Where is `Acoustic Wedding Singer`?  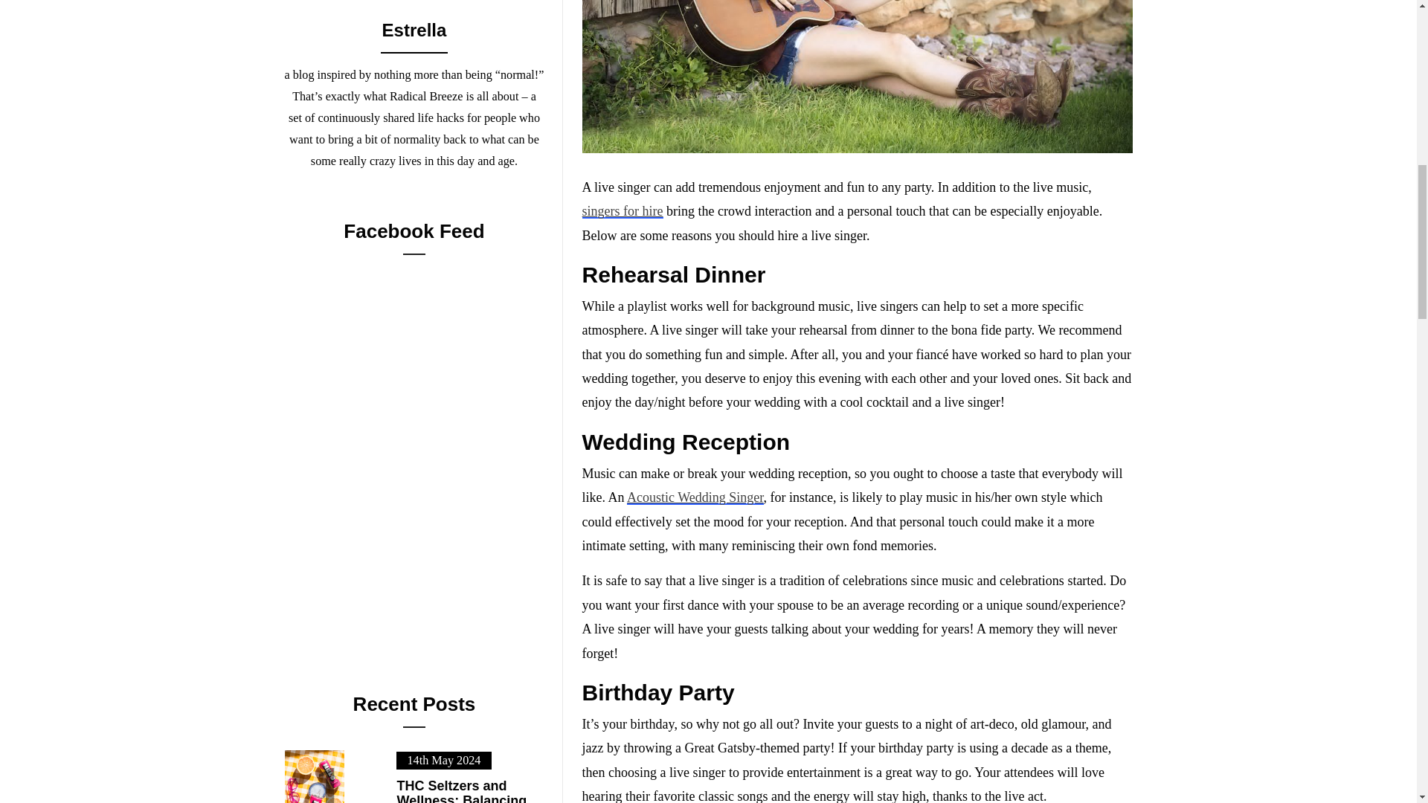
Acoustic Wedding Singer is located at coordinates (695, 497).